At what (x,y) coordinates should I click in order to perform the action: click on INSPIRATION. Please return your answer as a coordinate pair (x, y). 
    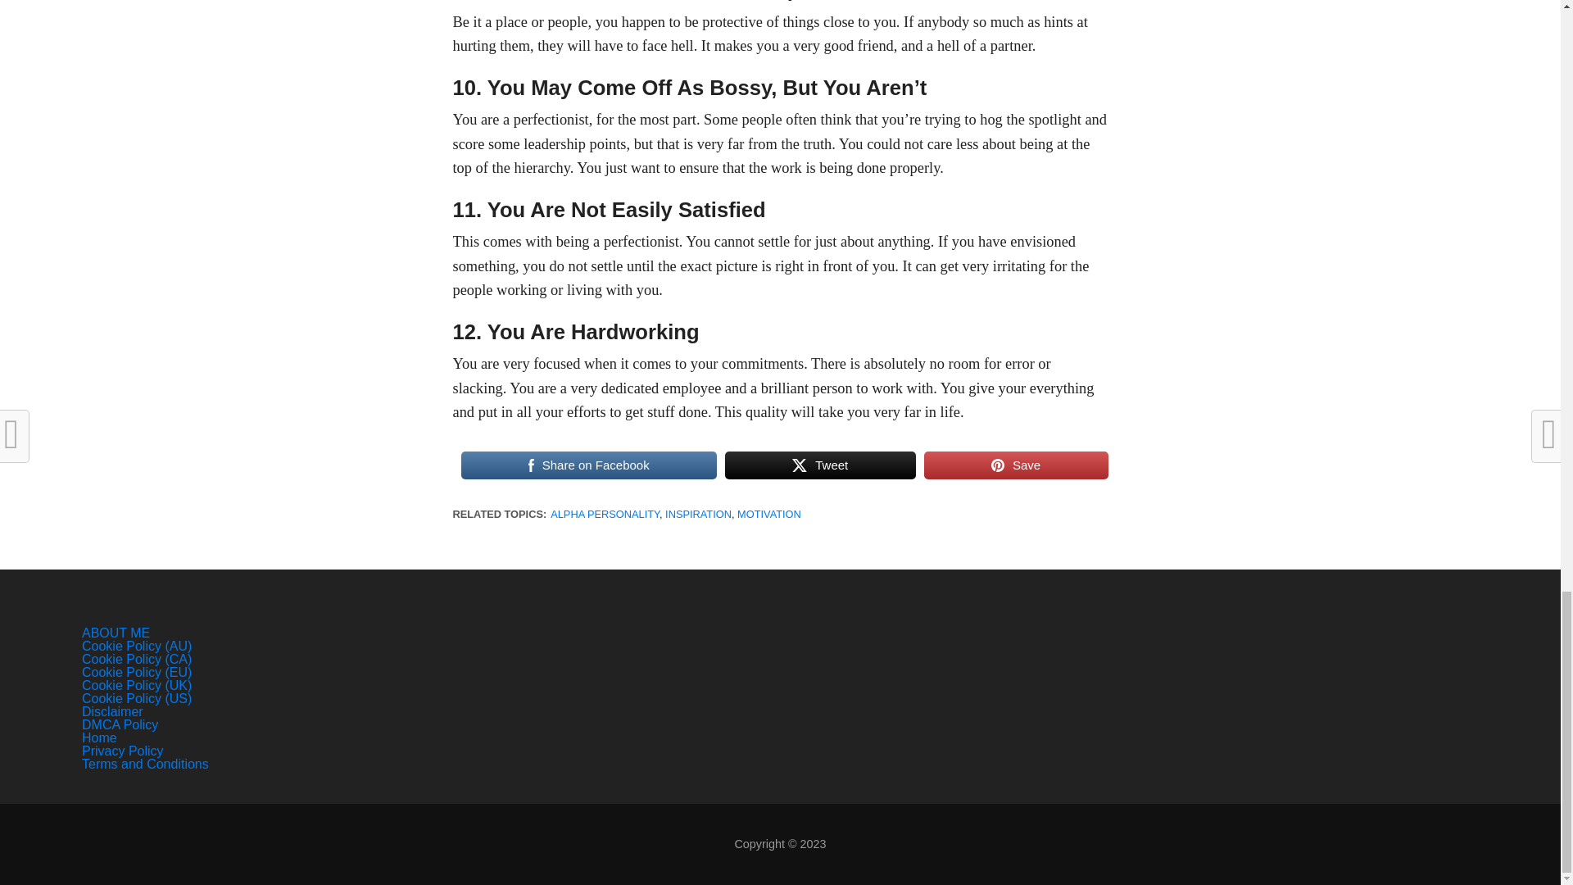
    Looking at the image, I should click on (698, 514).